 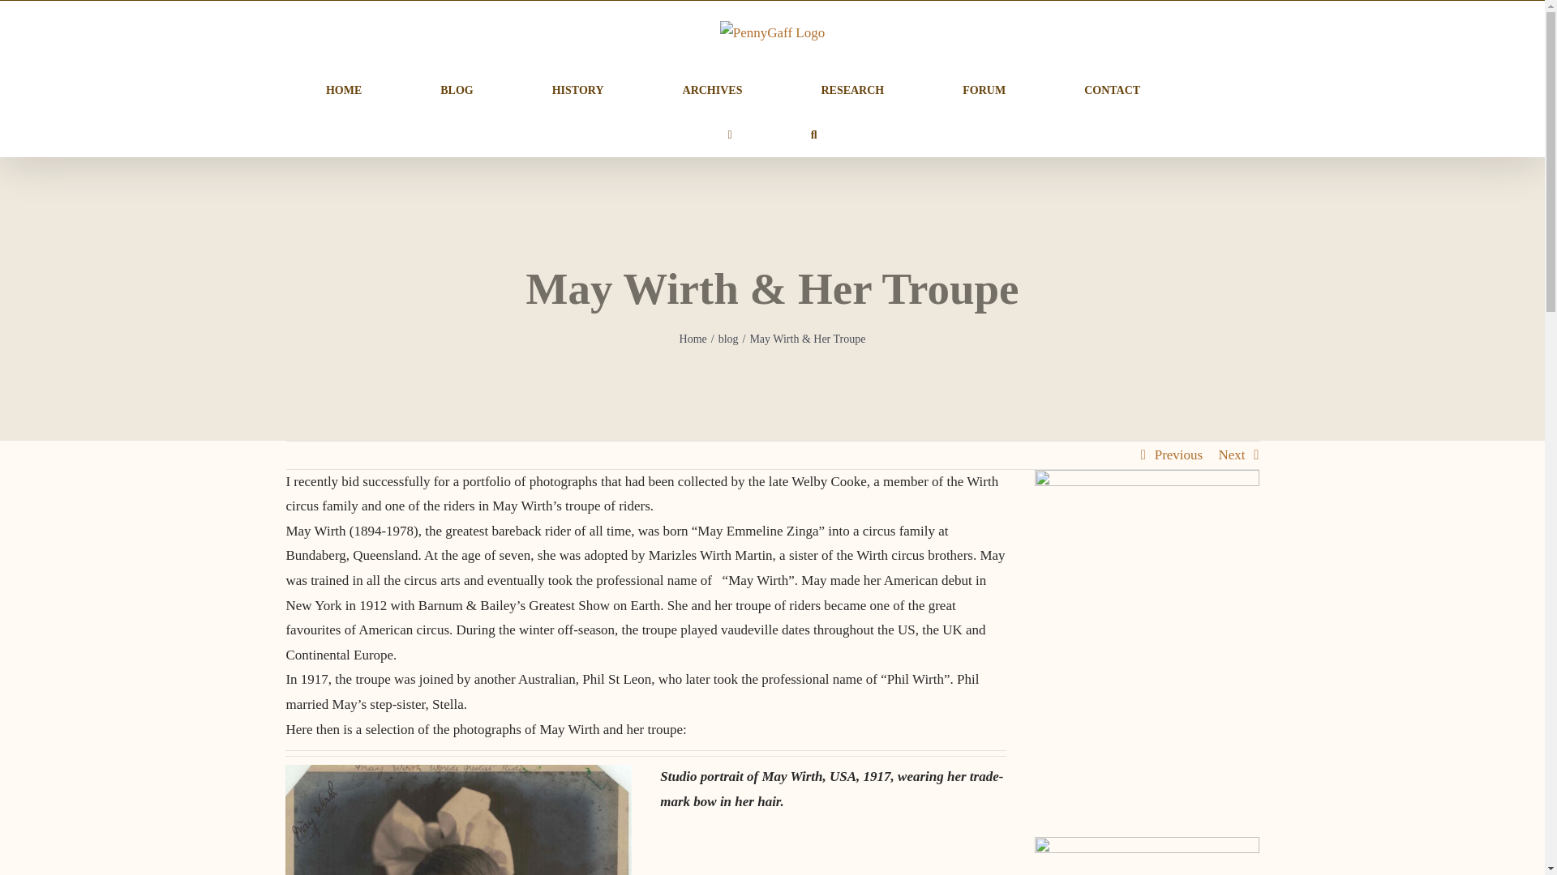 I want to click on book-1, so click(x=1147, y=553).